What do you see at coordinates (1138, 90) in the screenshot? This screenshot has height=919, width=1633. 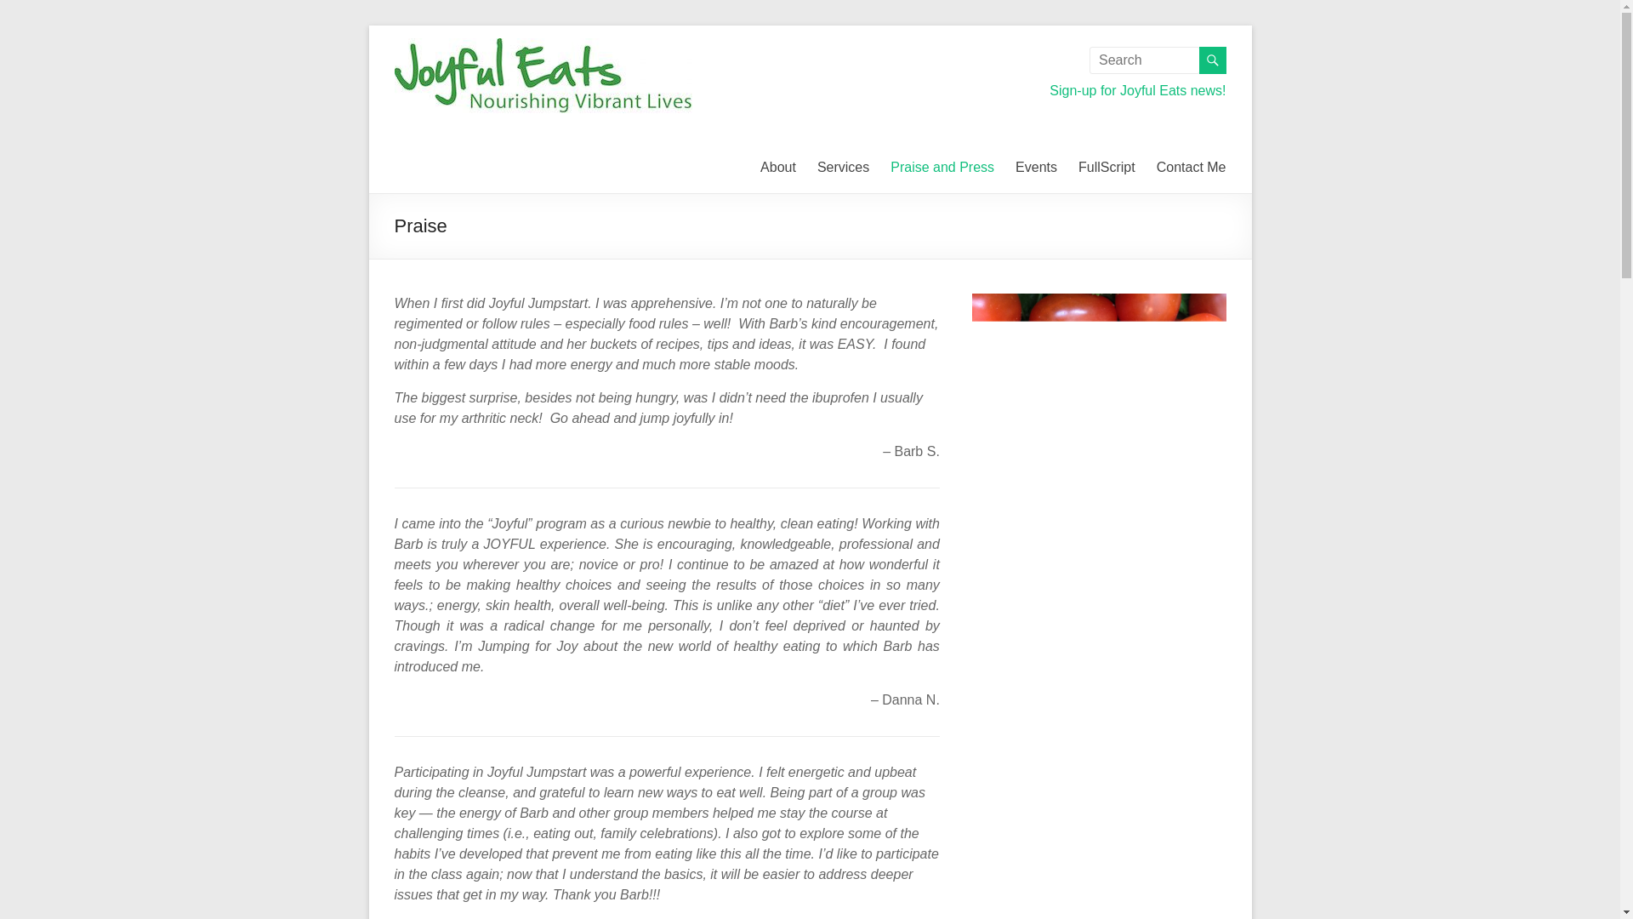 I see `Joyful Eats News` at bounding box center [1138, 90].